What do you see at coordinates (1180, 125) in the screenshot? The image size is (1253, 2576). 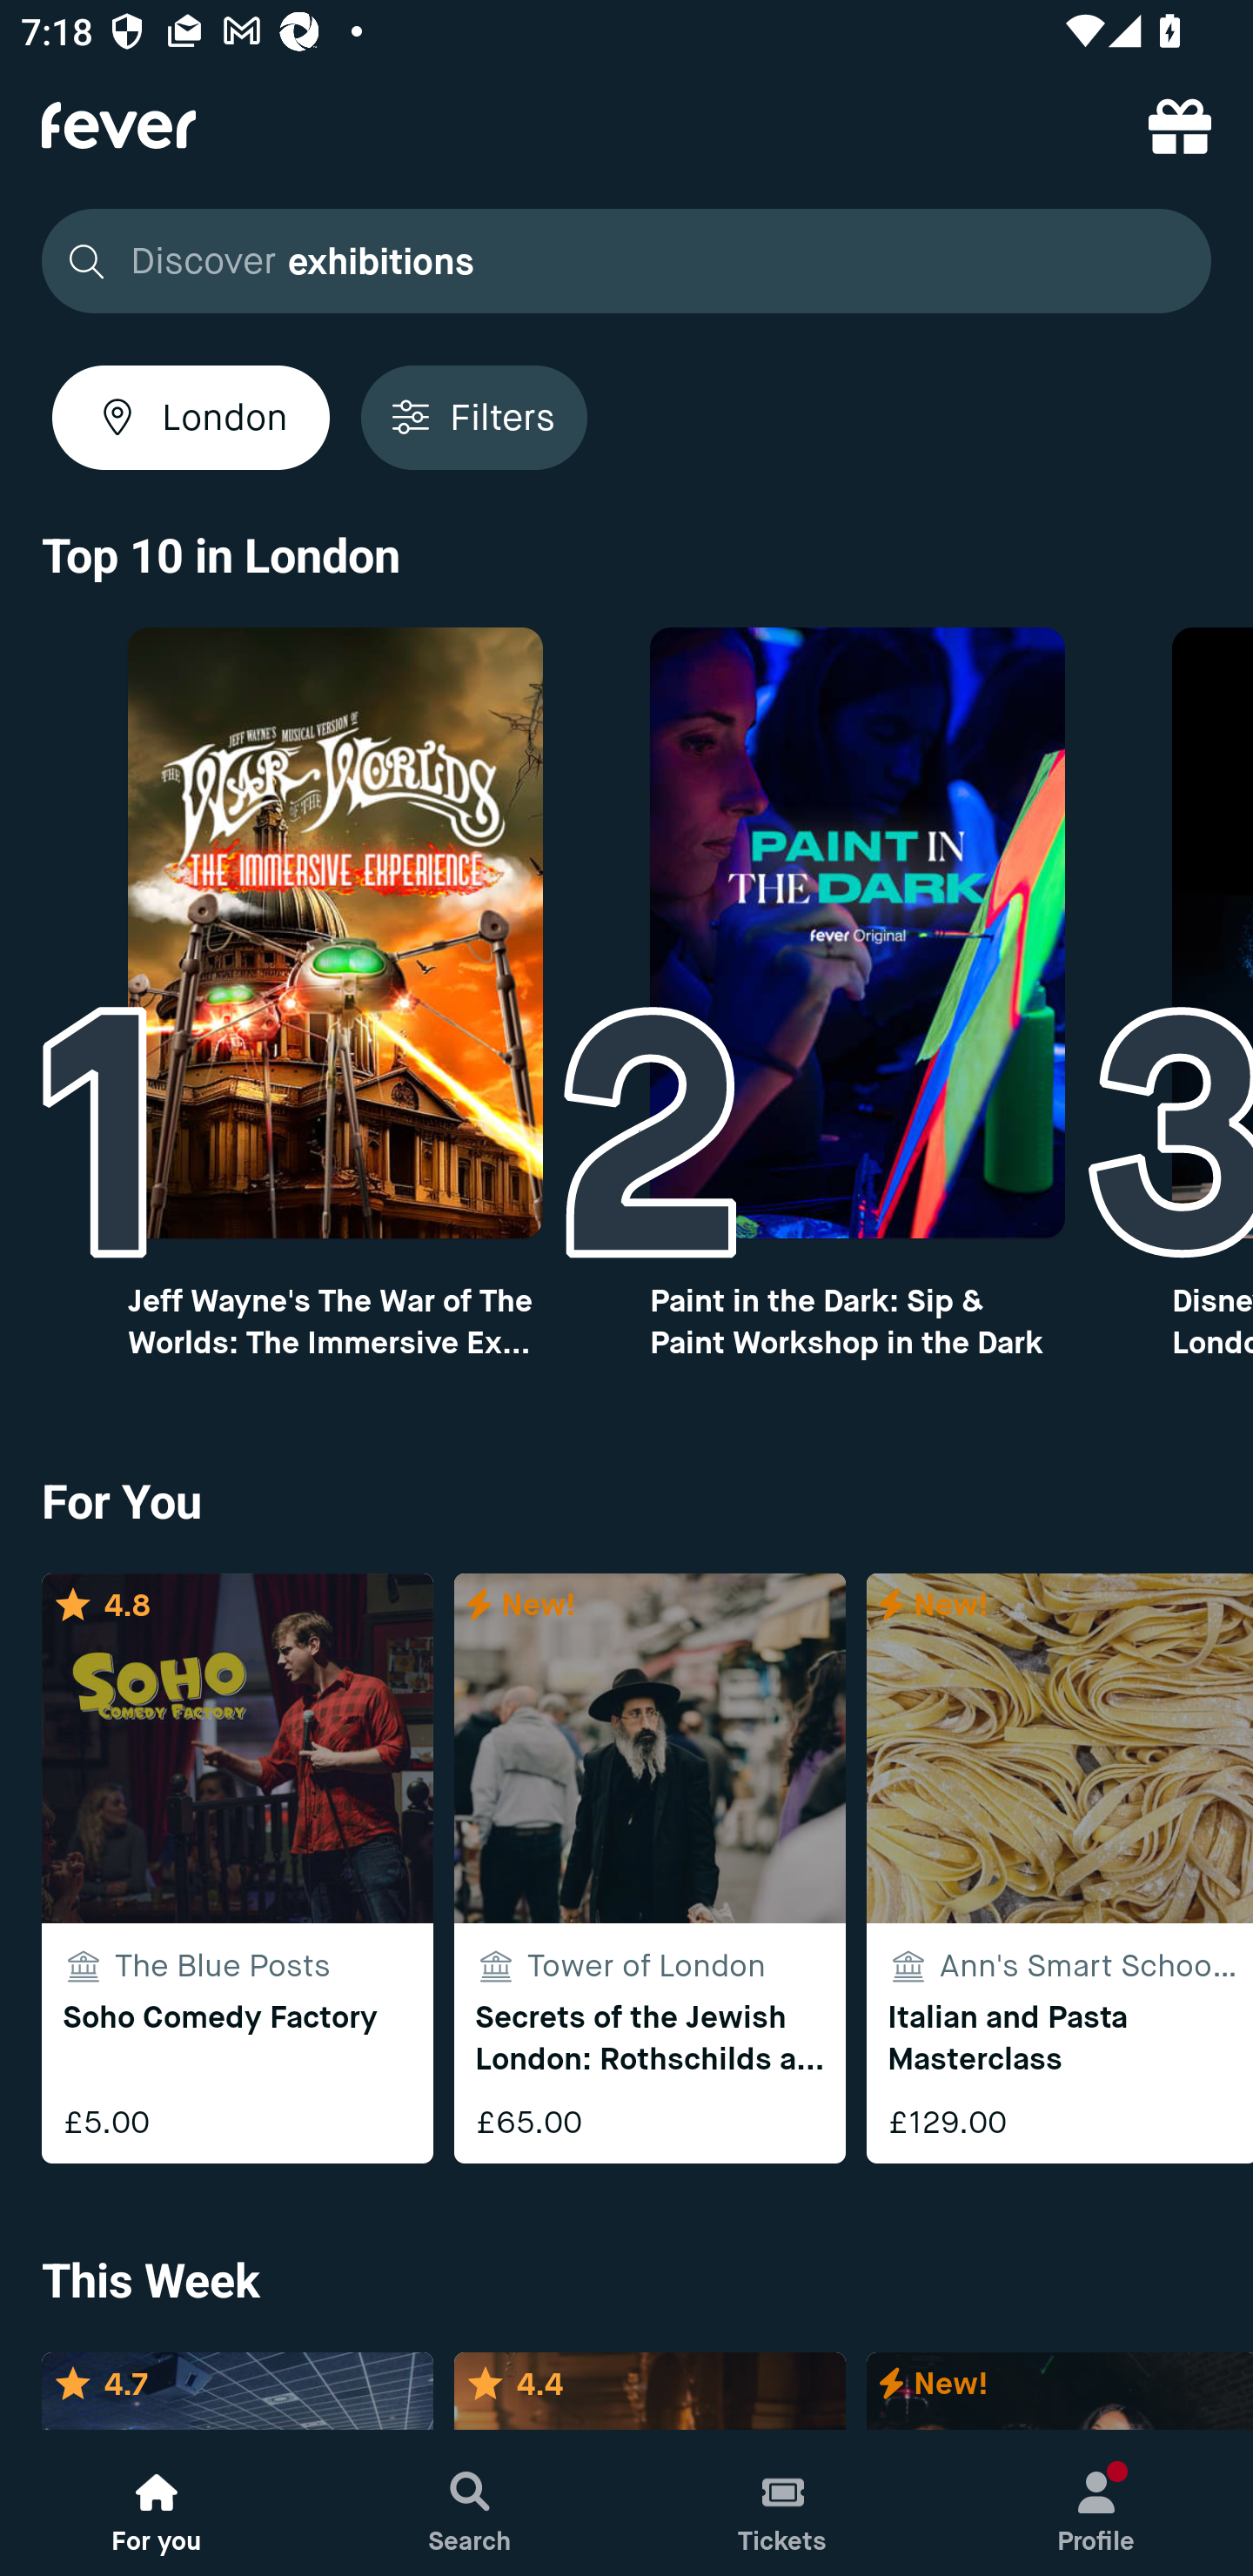 I see `referral` at bounding box center [1180, 125].